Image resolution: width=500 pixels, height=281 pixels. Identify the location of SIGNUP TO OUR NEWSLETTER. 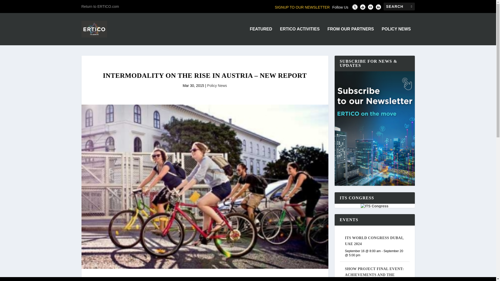
(302, 7).